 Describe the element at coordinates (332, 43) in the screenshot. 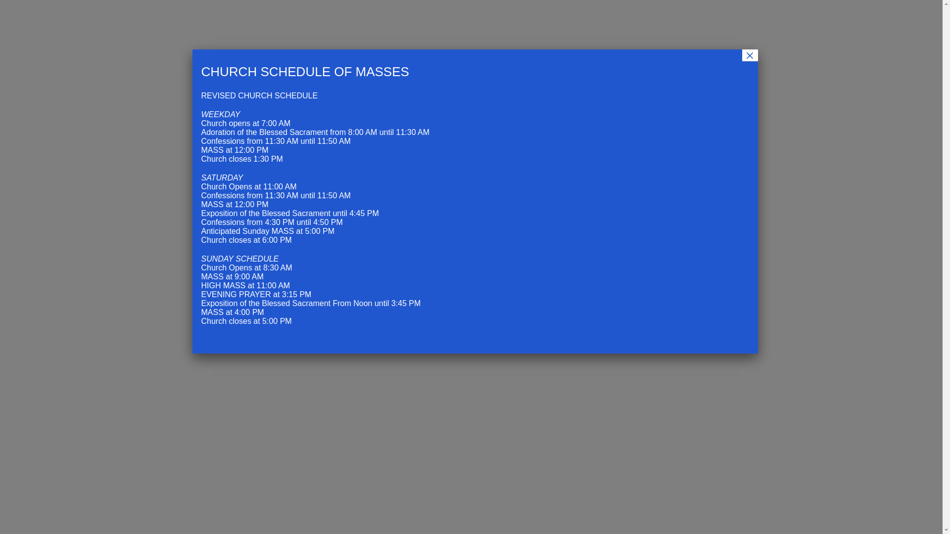

I see `LITURGY` at that location.